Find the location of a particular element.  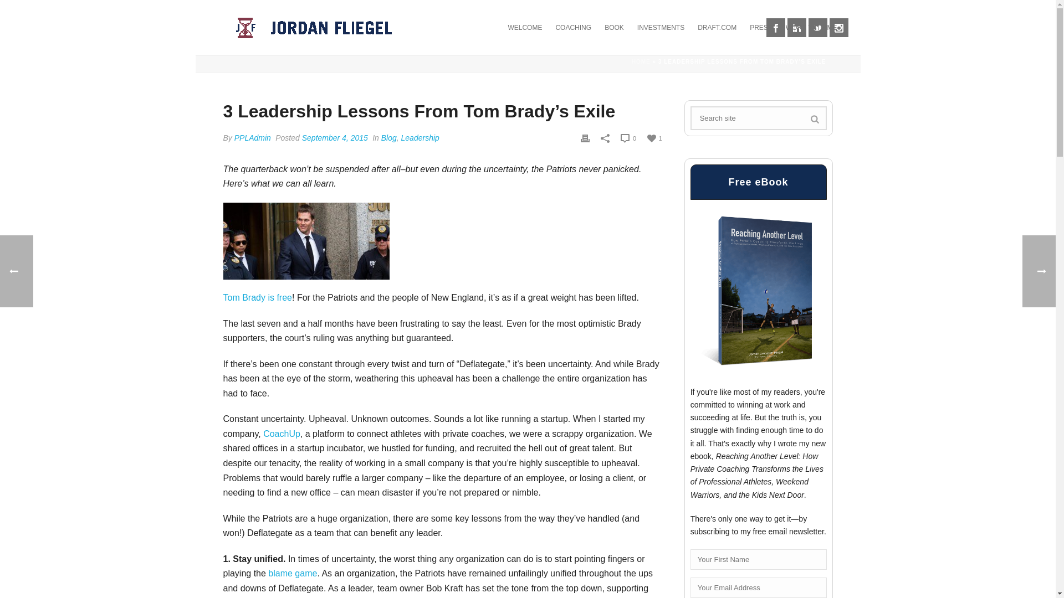

COACHING is located at coordinates (573, 28).